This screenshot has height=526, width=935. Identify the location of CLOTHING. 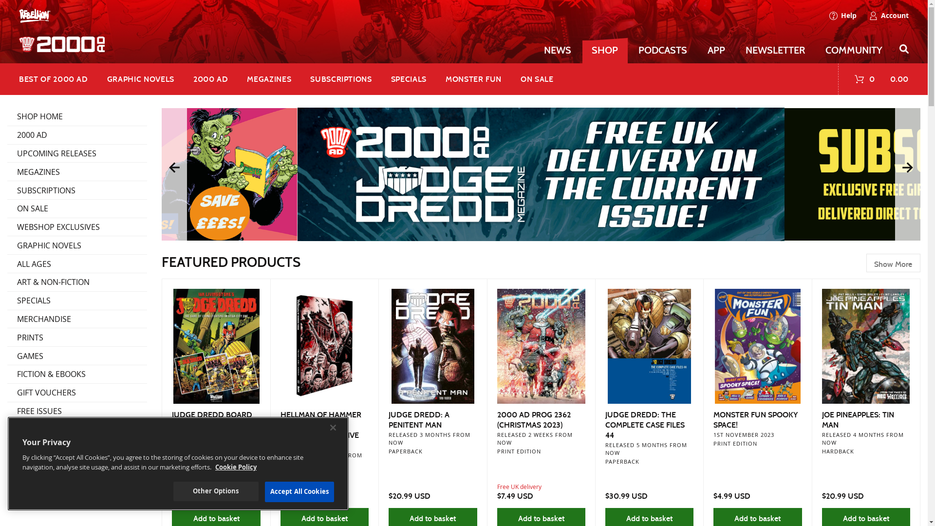
(77, 448).